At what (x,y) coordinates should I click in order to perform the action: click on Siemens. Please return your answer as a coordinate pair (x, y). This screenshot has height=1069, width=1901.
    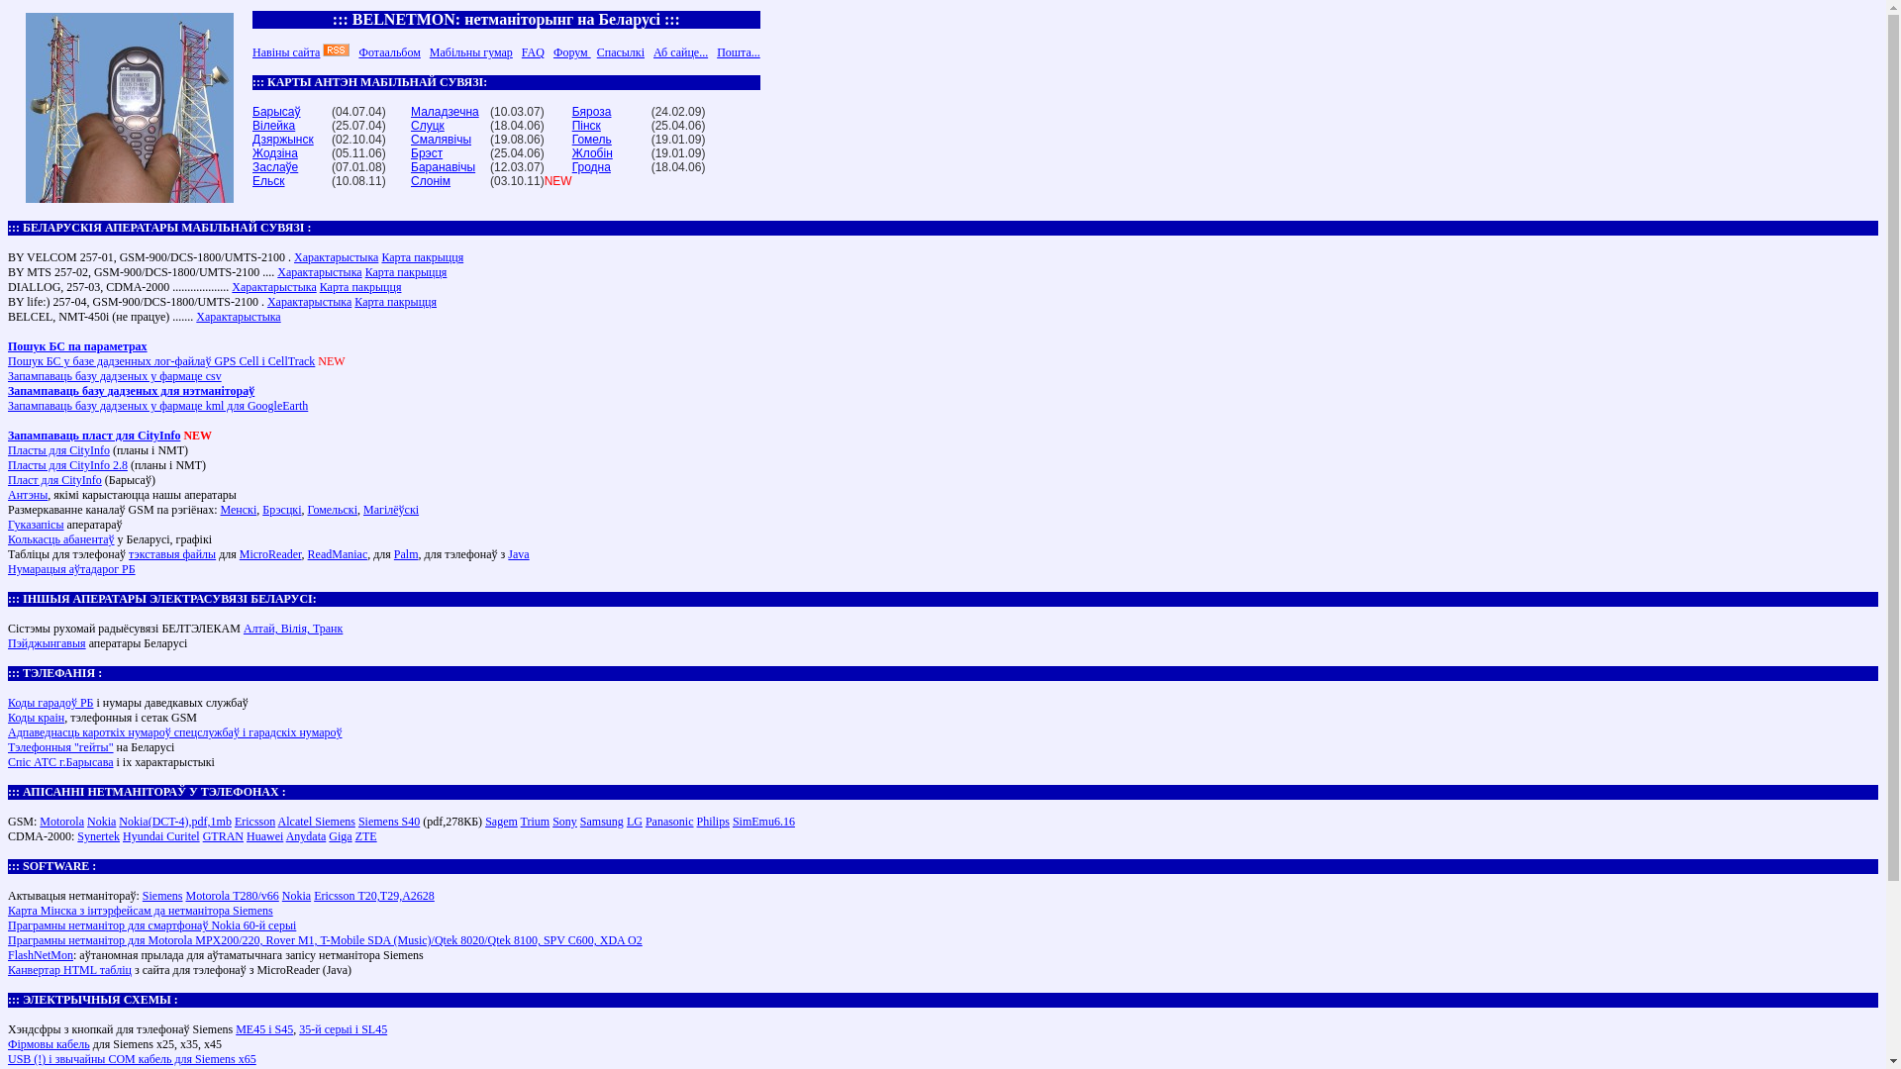
    Looking at the image, I should click on (162, 896).